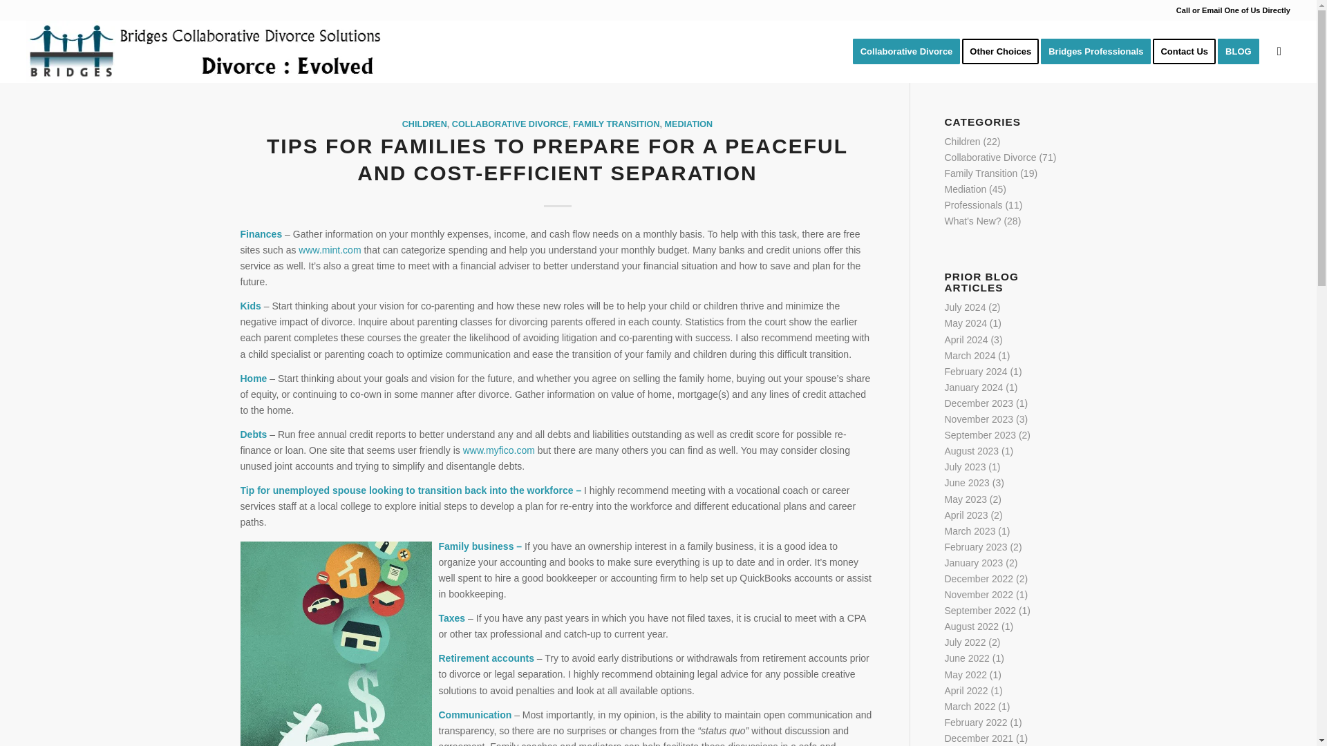 Image resolution: width=1327 pixels, height=746 pixels. Describe the element at coordinates (1233, 10) in the screenshot. I see `Call or Email One of Us Directly` at that location.